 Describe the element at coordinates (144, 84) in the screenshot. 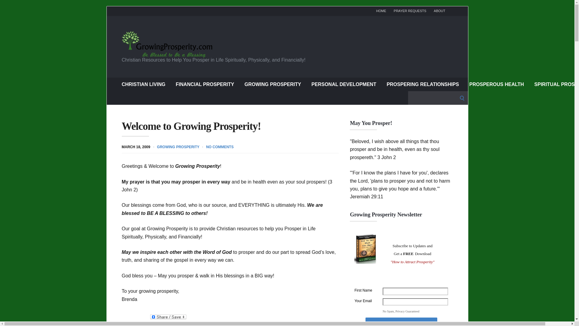

I see `CHRISTIAN LIVING` at that location.